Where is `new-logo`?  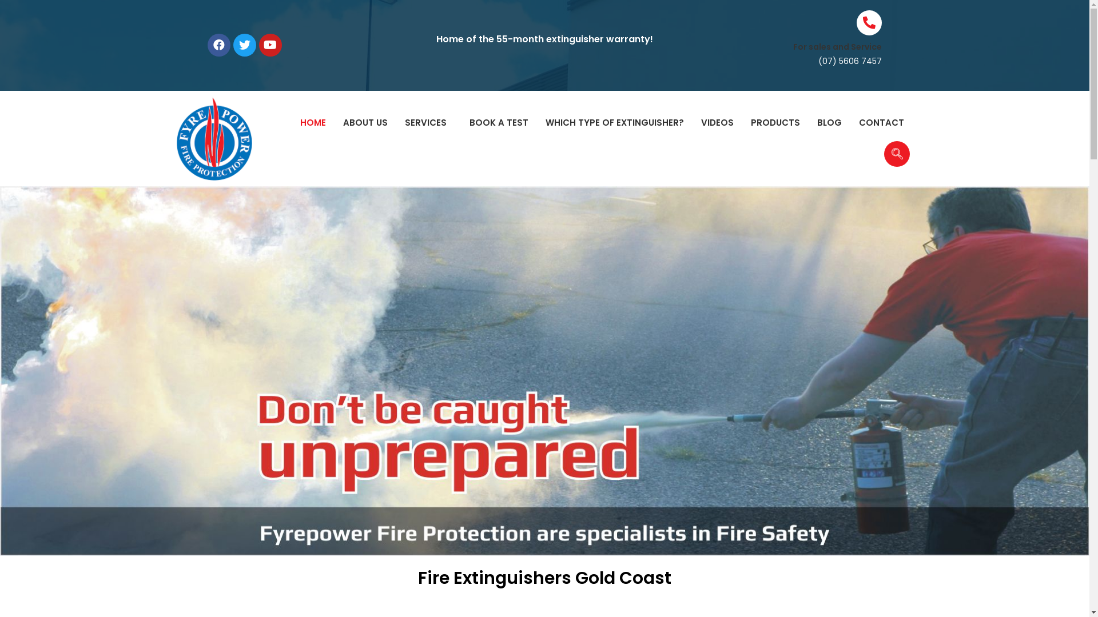
new-logo is located at coordinates (214, 139).